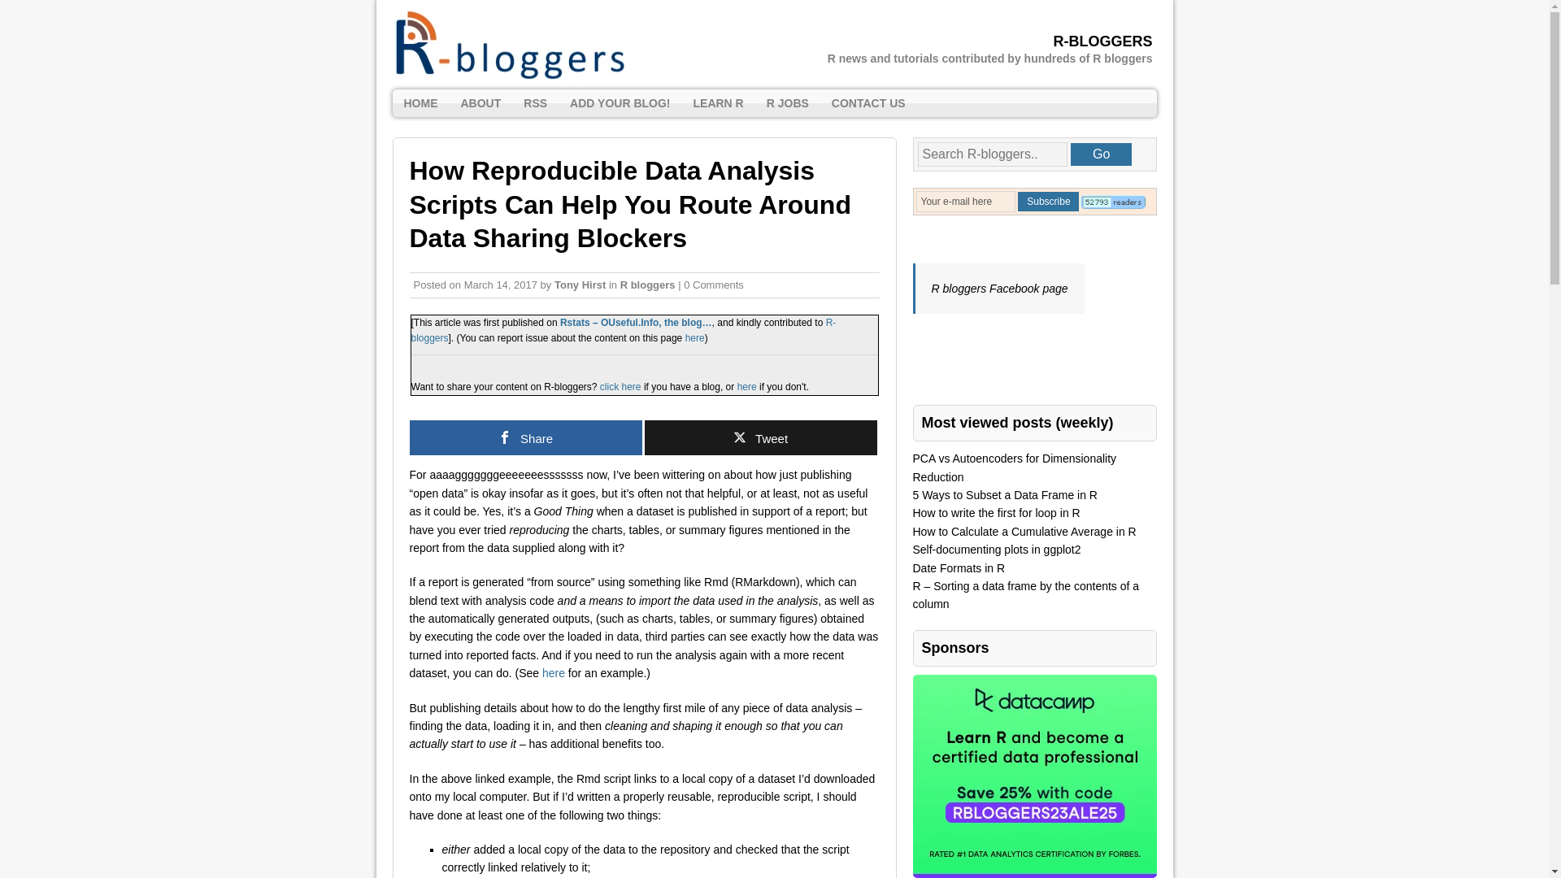  Describe the element at coordinates (717, 102) in the screenshot. I see `LEARN R` at that location.